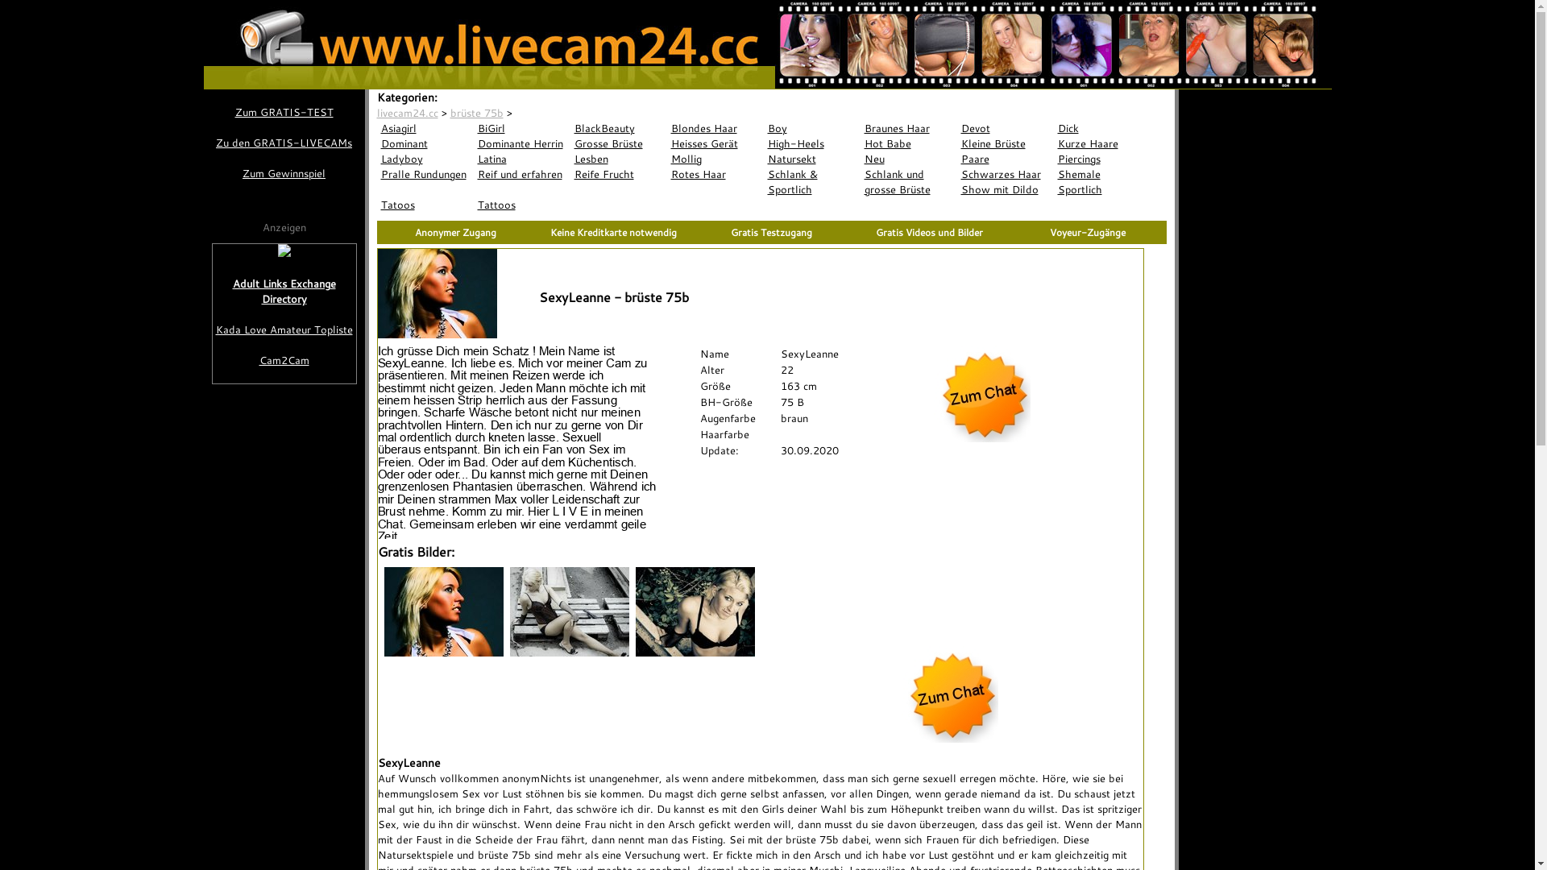 The image size is (1547, 870). What do you see at coordinates (1102, 159) in the screenshot?
I see `Piercings` at bounding box center [1102, 159].